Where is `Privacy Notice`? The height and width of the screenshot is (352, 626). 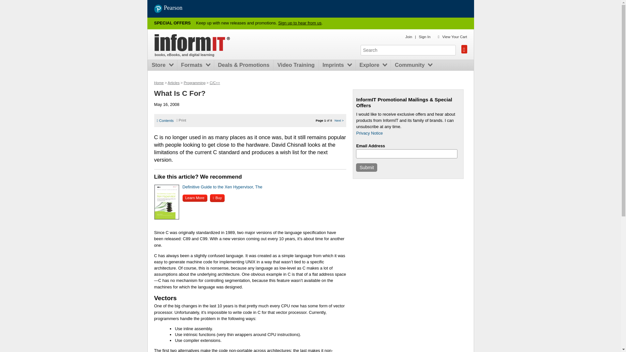 Privacy Notice is located at coordinates (369, 133).